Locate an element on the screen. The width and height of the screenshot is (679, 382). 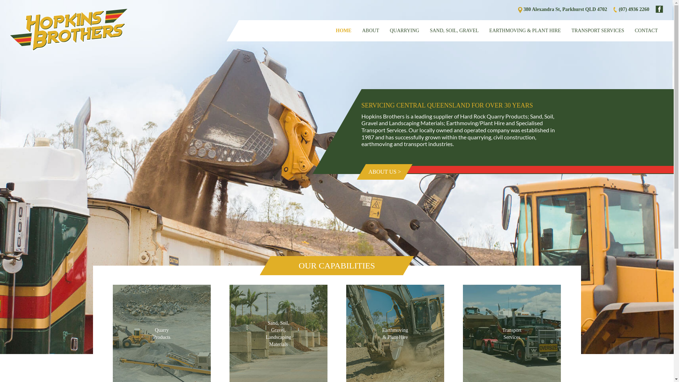
HOME is located at coordinates (344, 31).